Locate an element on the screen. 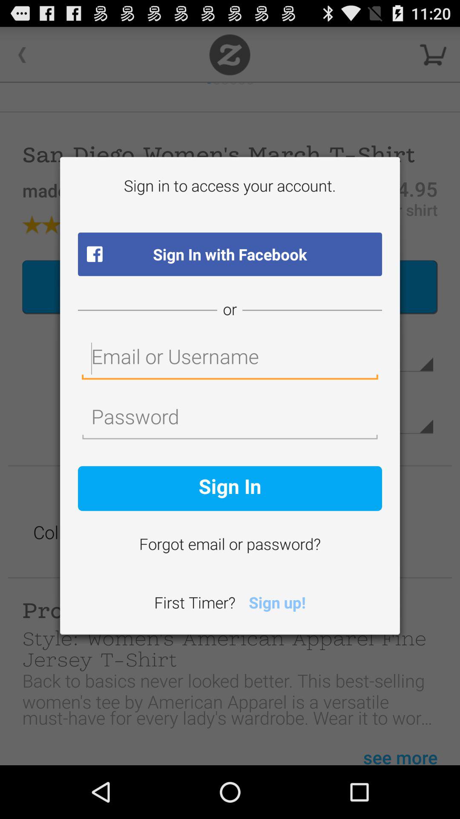 This screenshot has height=819, width=460. launch sign up! is located at coordinates (277, 604).